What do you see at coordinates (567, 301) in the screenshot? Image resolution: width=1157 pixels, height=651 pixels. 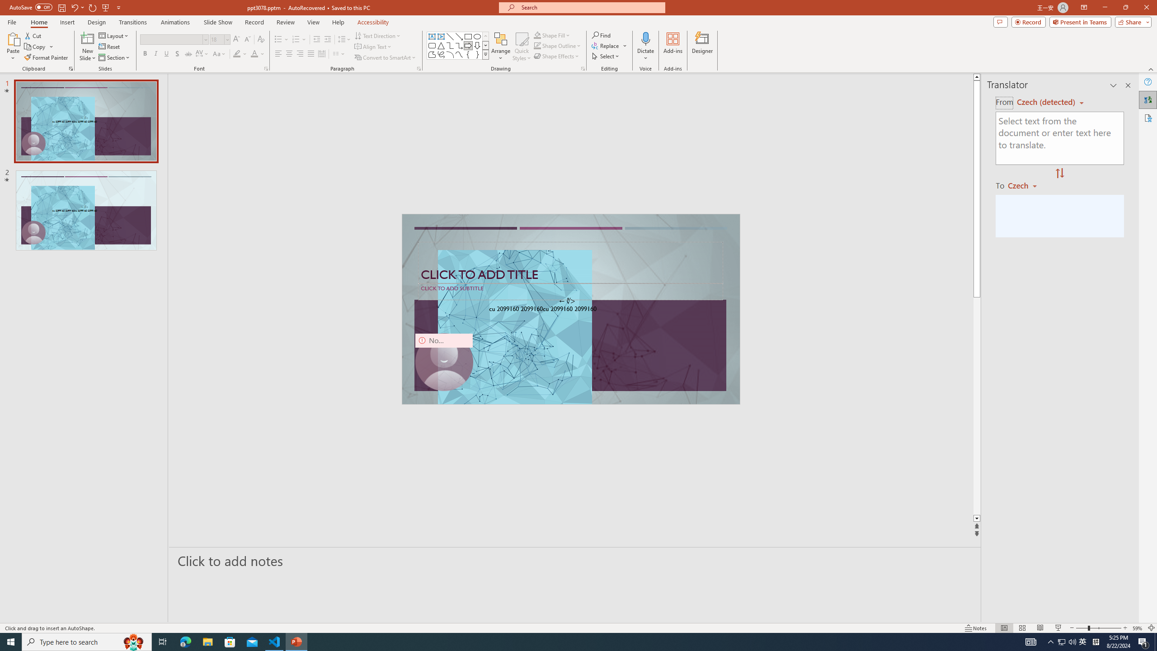 I see `TextBox 7` at bounding box center [567, 301].